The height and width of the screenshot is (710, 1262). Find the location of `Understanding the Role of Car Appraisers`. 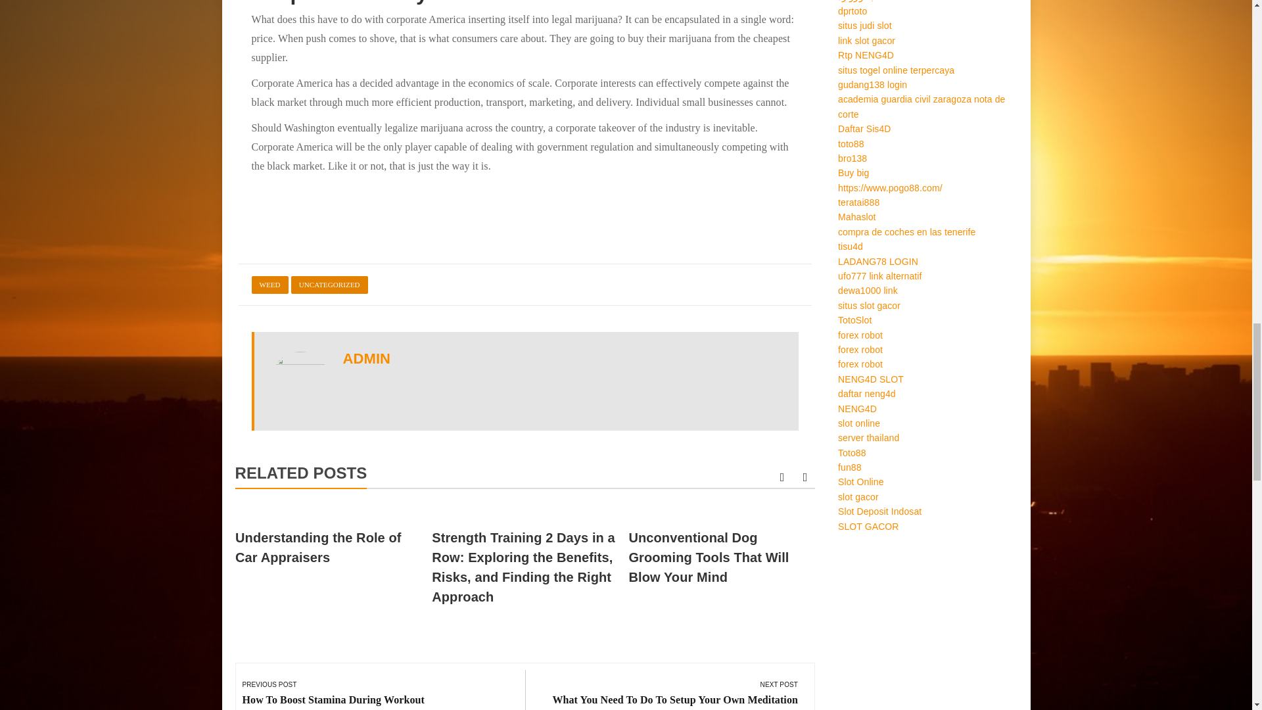

Understanding the Role of Car Appraisers is located at coordinates (318, 547).